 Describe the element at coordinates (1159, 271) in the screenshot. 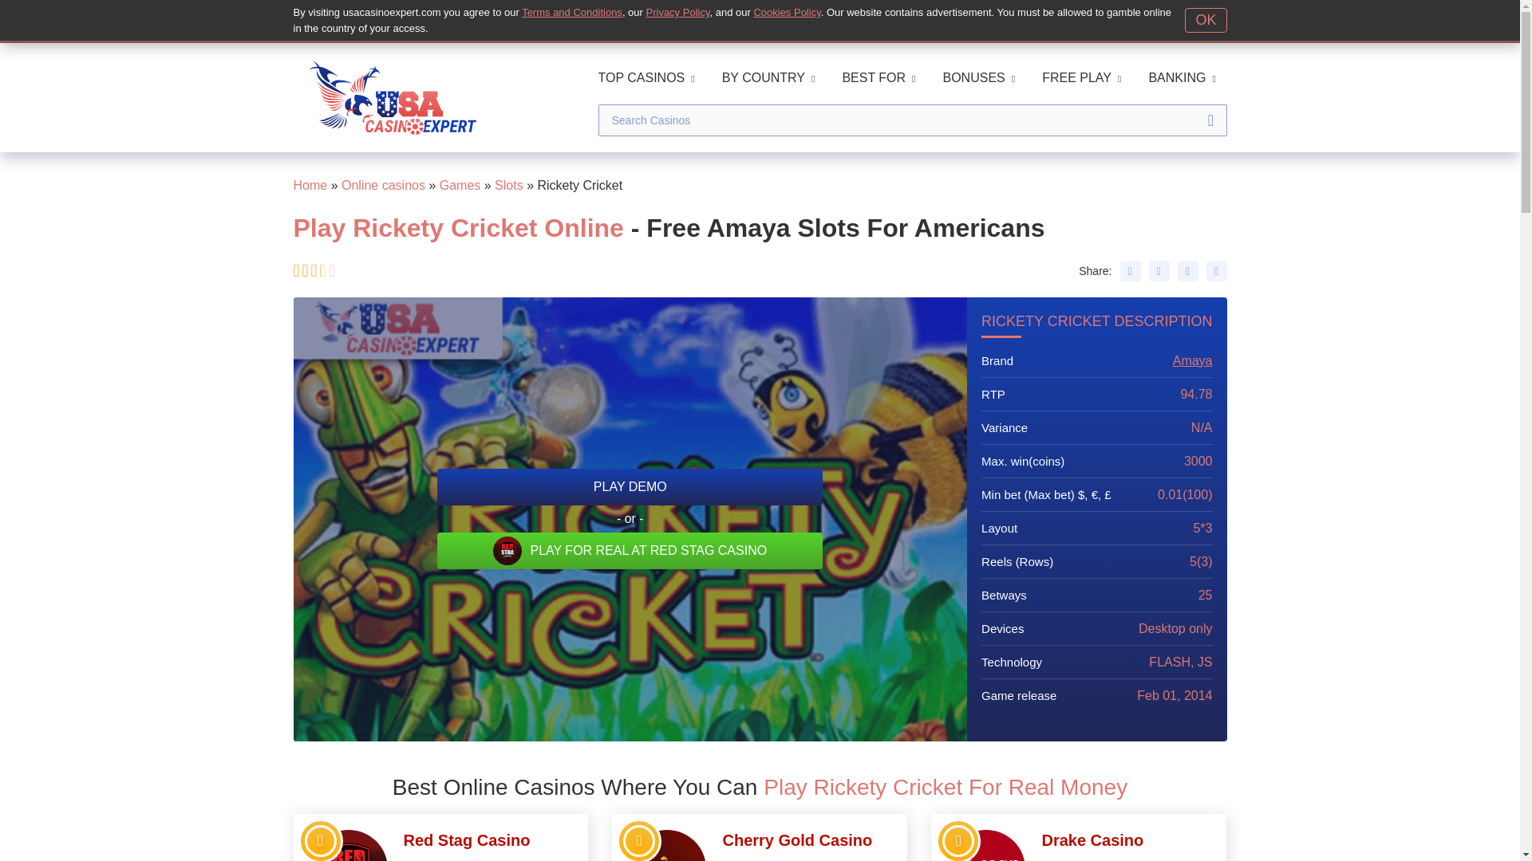

I see `Share on Twitter` at that location.